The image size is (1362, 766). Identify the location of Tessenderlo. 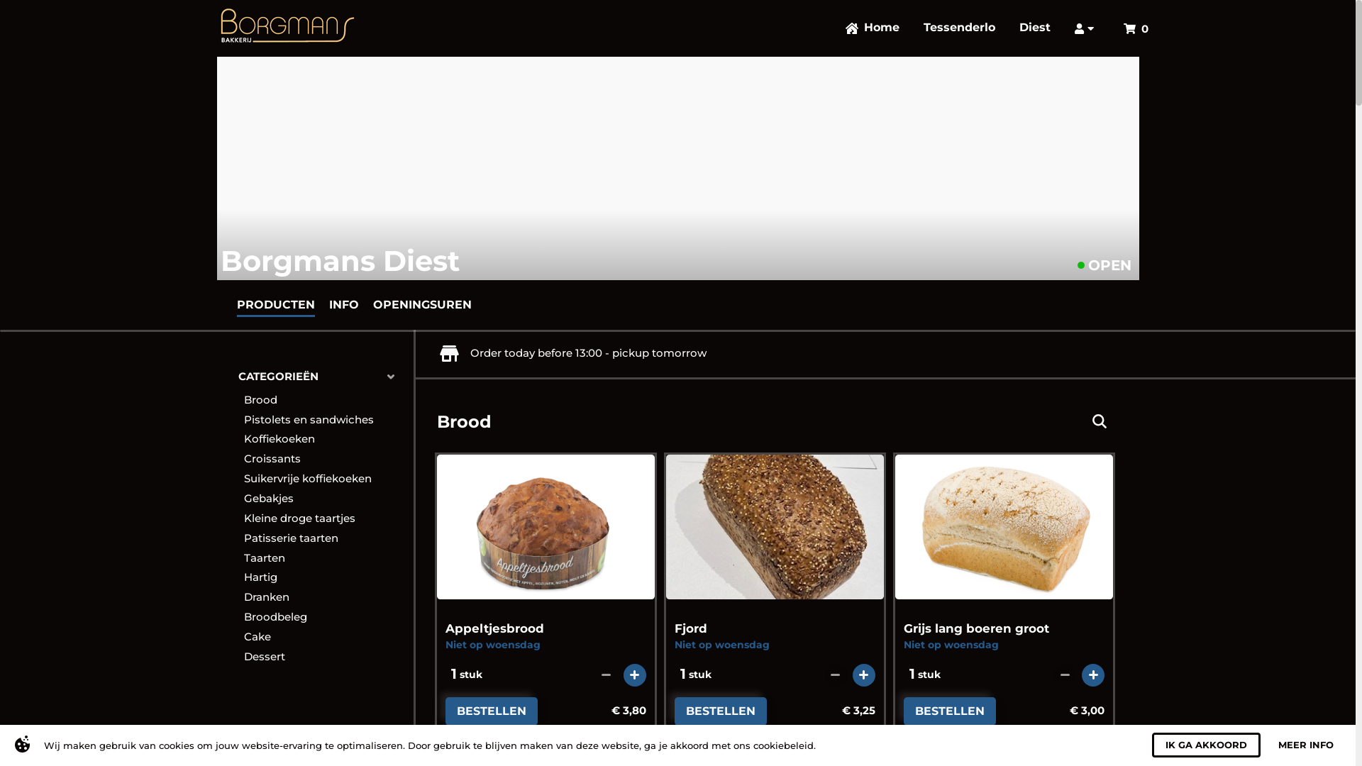
(959, 28).